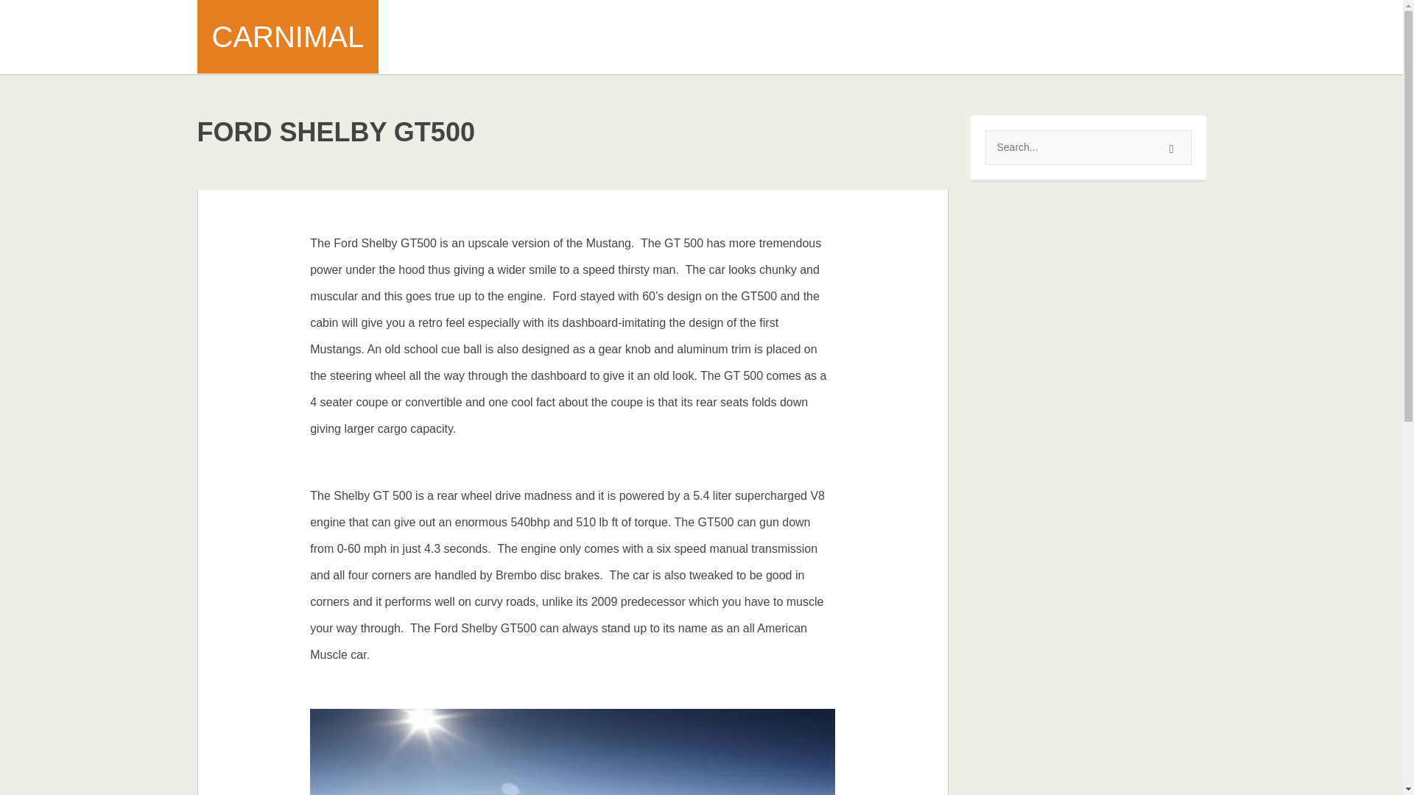 The width and height of the screenshot is (1414, 795). I want to click on Advertisement, so click(937, 37).